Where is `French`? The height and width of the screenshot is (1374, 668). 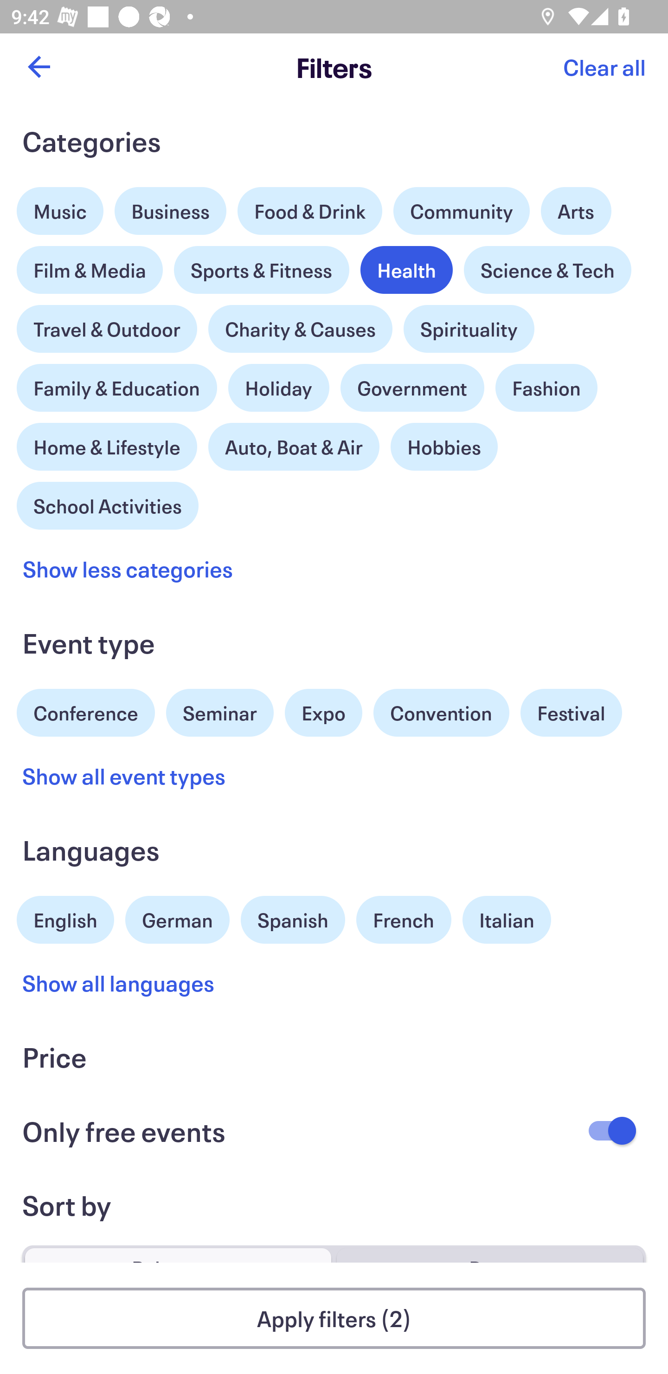
French is located at coordinates (404, 920).